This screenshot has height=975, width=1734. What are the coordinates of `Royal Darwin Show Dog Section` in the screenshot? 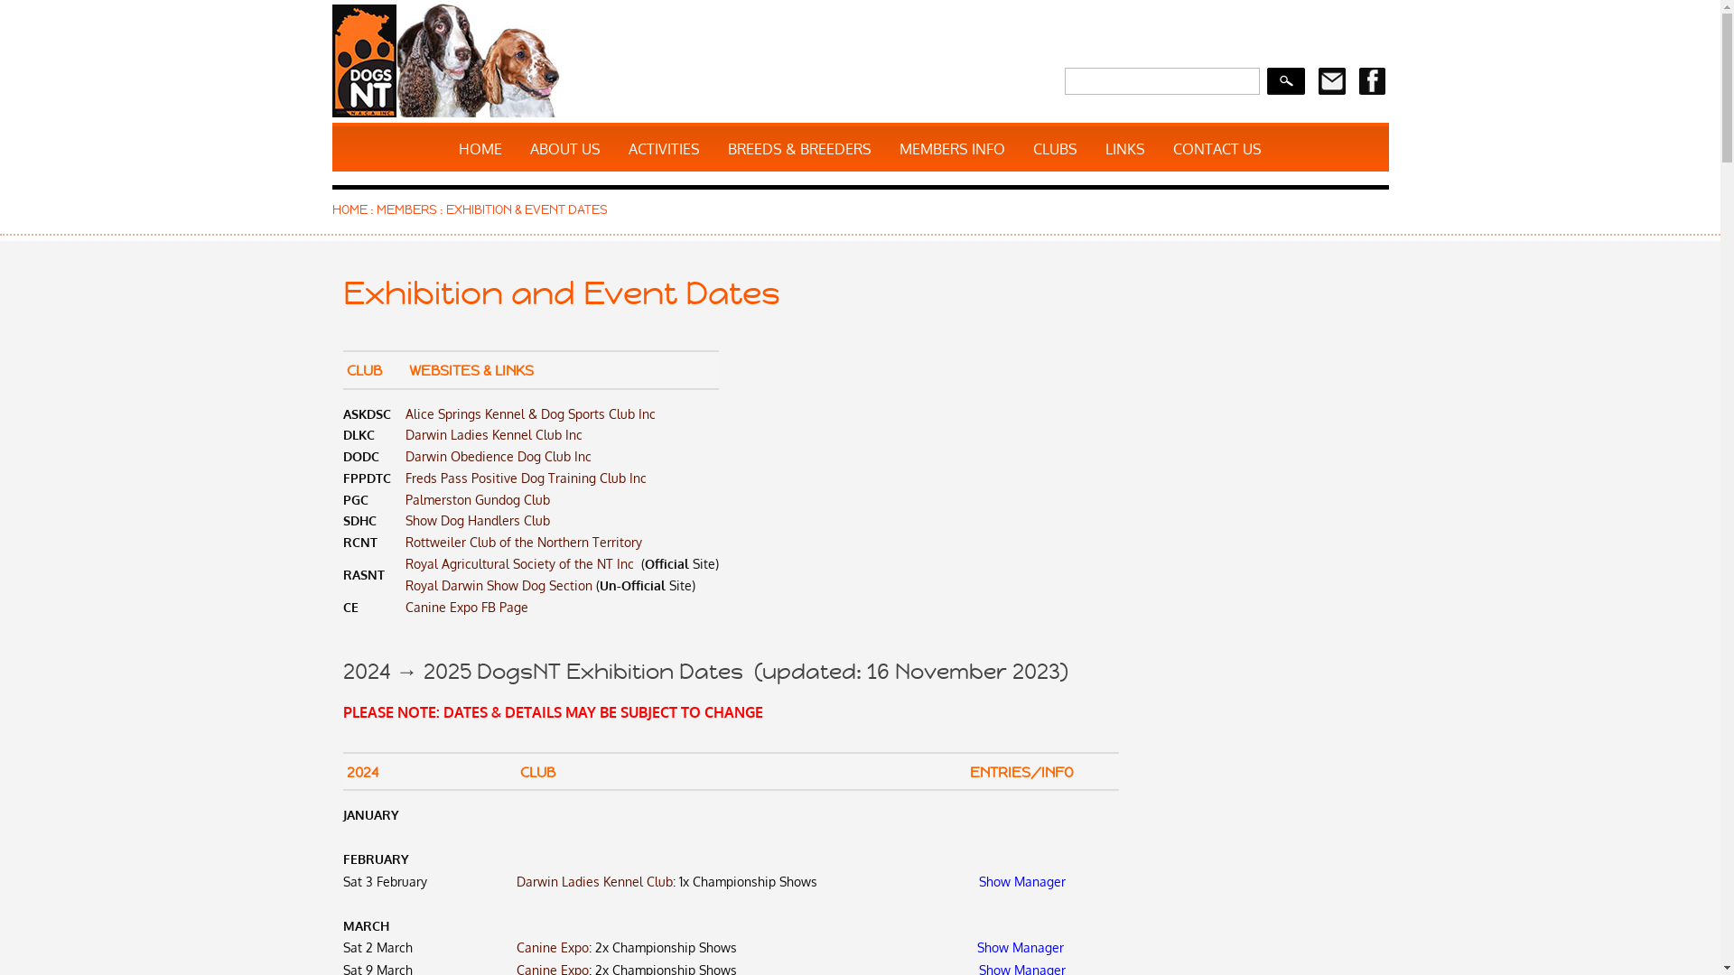 It's located at (499, 585).